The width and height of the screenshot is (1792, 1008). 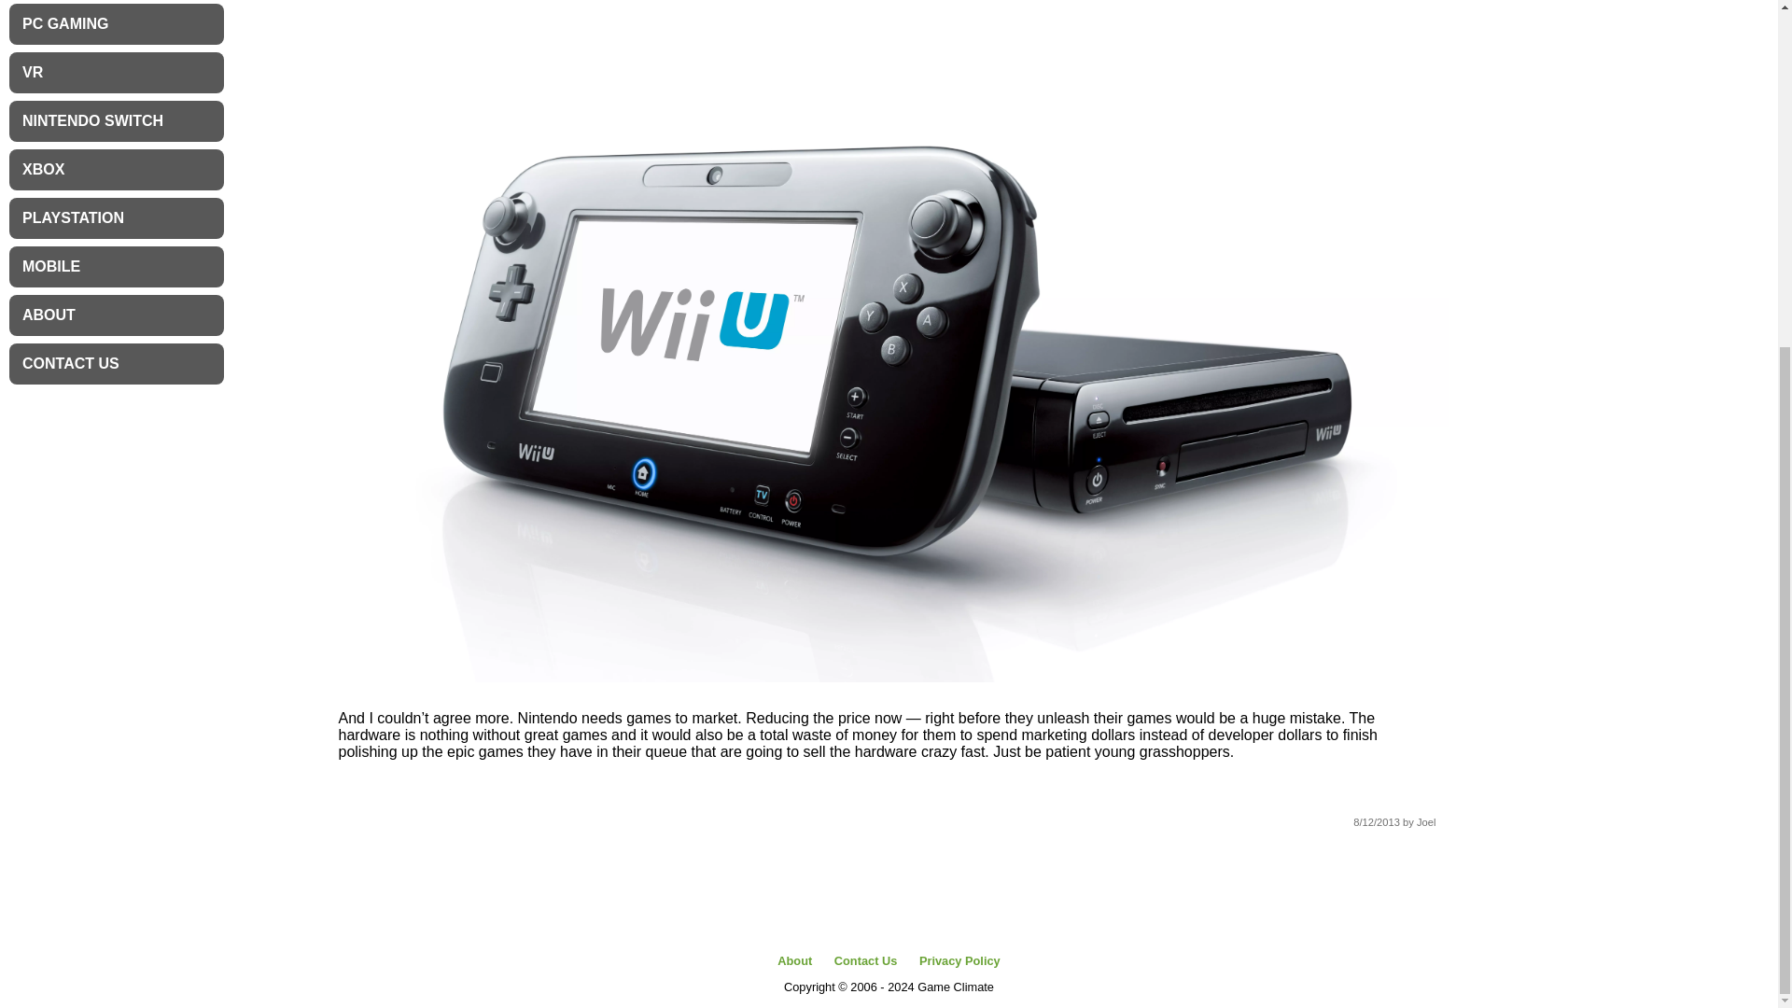 I want to click on VR, so click(x=116, y=73).